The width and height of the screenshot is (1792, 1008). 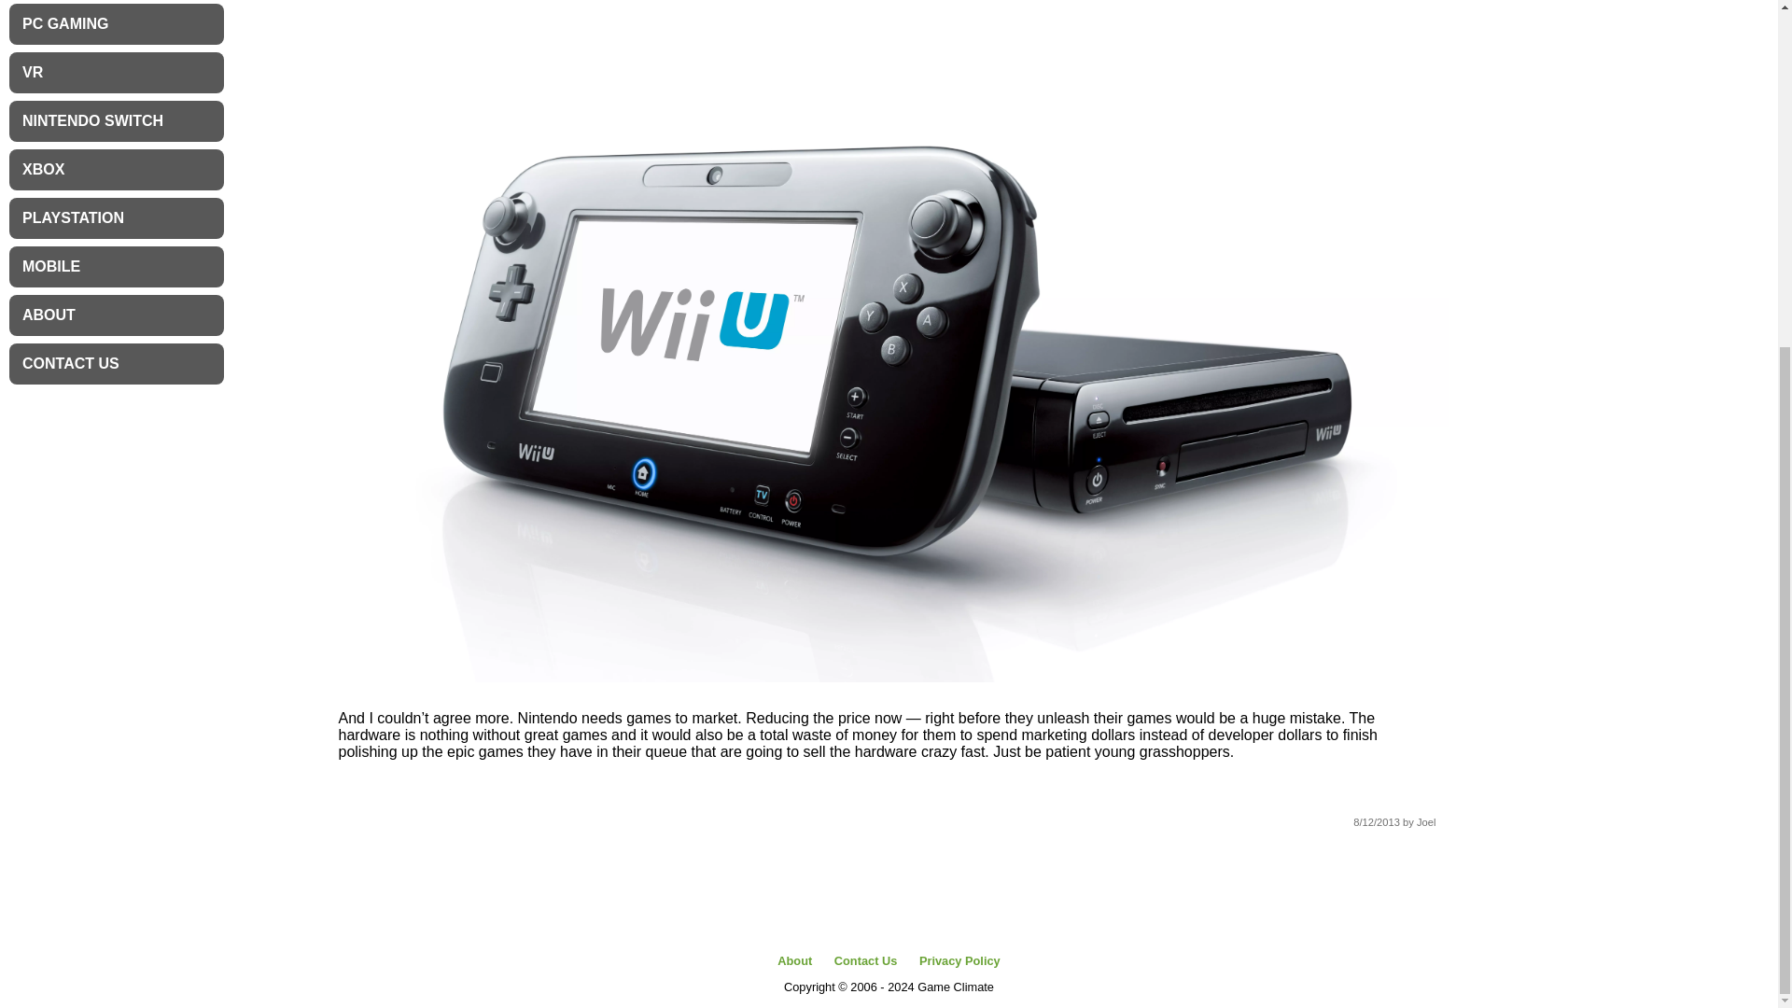 I want to click on VR, so click(x=116, y=73).